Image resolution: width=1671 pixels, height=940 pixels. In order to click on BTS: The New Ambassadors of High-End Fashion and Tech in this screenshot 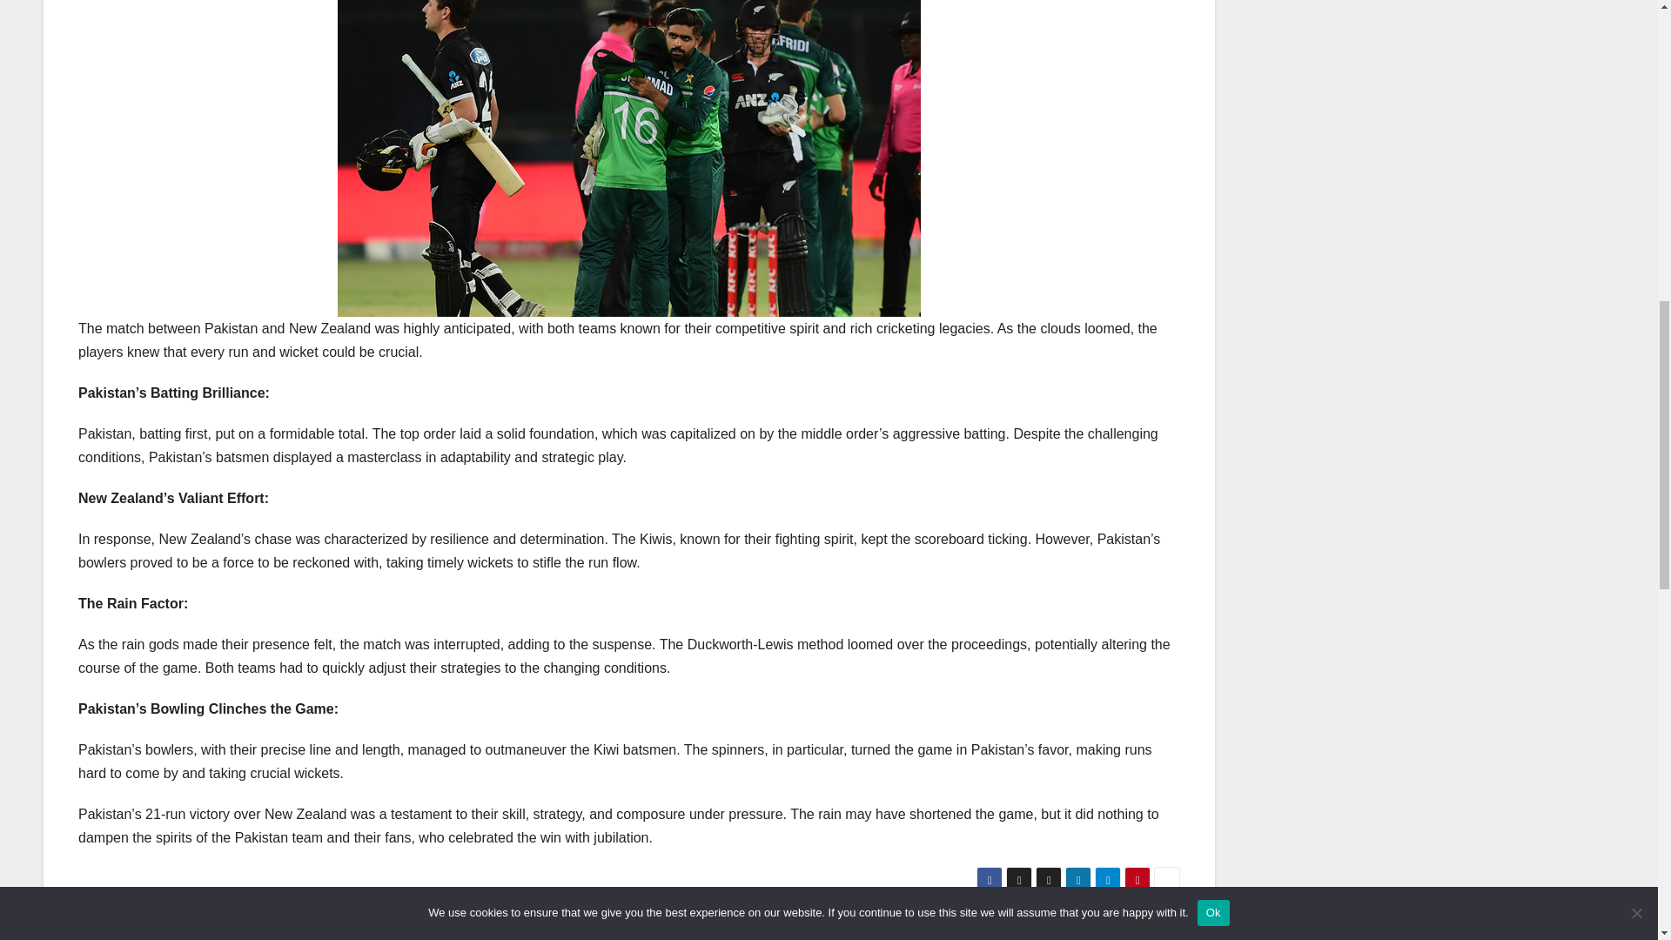, I will do `click(948, 926)`.